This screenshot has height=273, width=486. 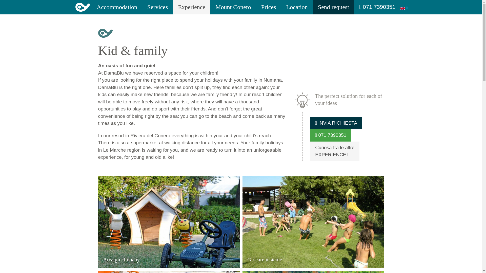 What do you see at coordinates (297, 7) in the screenshot?
I see `071 7390351` at bounding box center [297, 7].